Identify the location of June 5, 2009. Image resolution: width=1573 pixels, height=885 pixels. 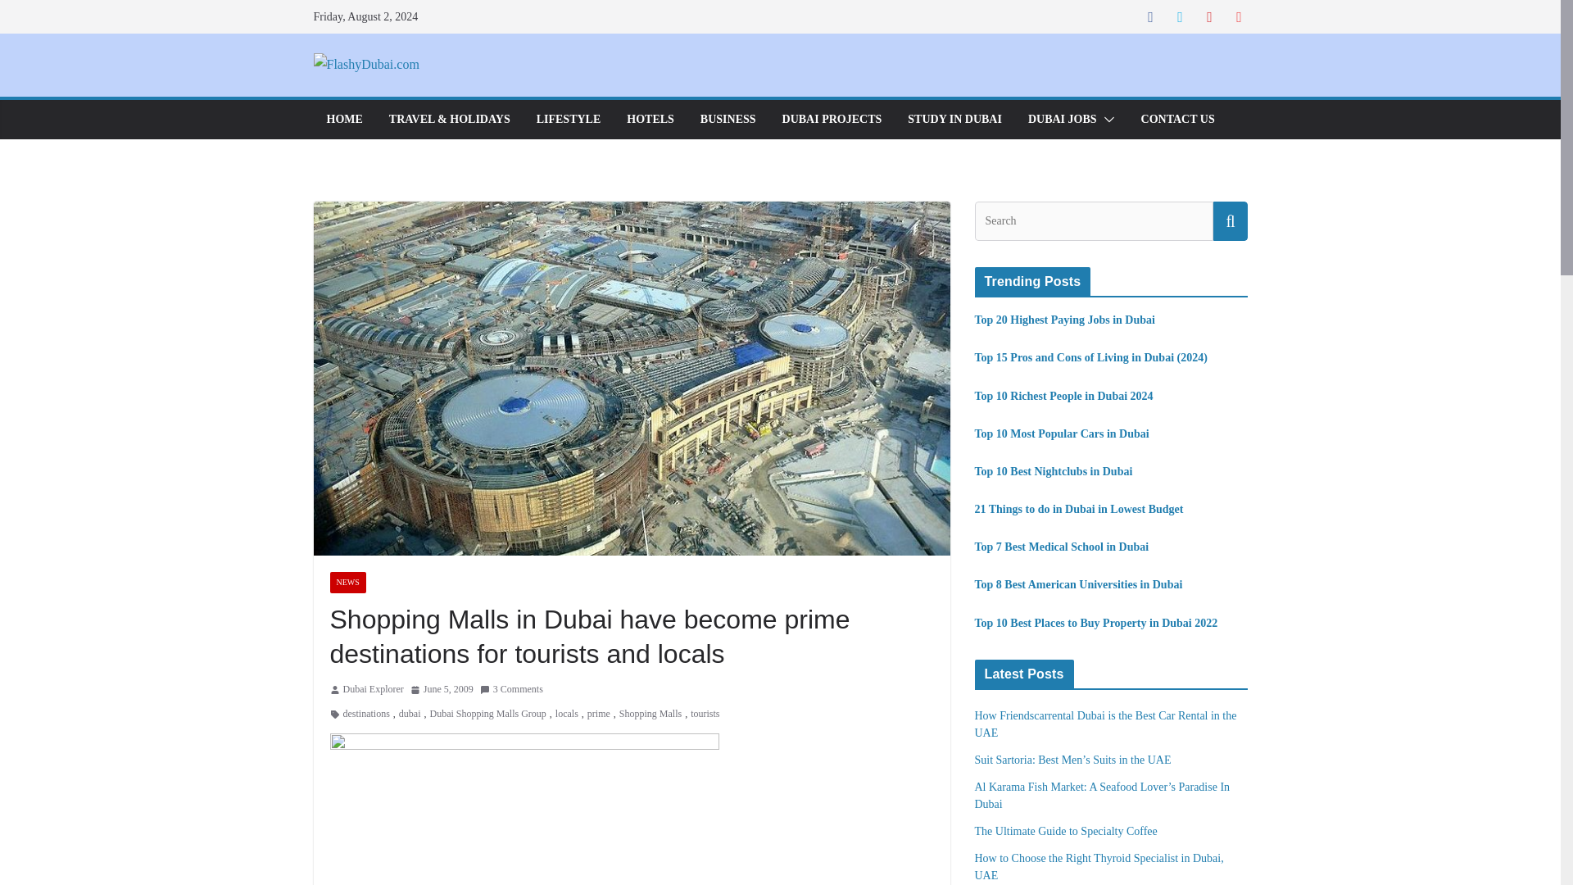
(442, 690).